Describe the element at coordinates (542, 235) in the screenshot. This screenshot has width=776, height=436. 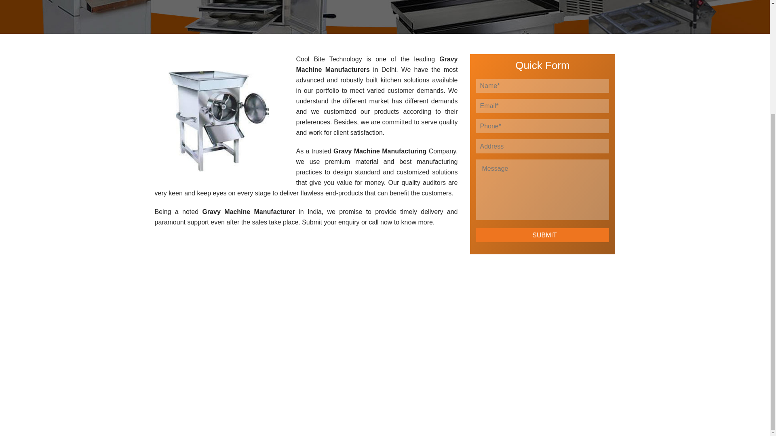
I see `submit` at that location.